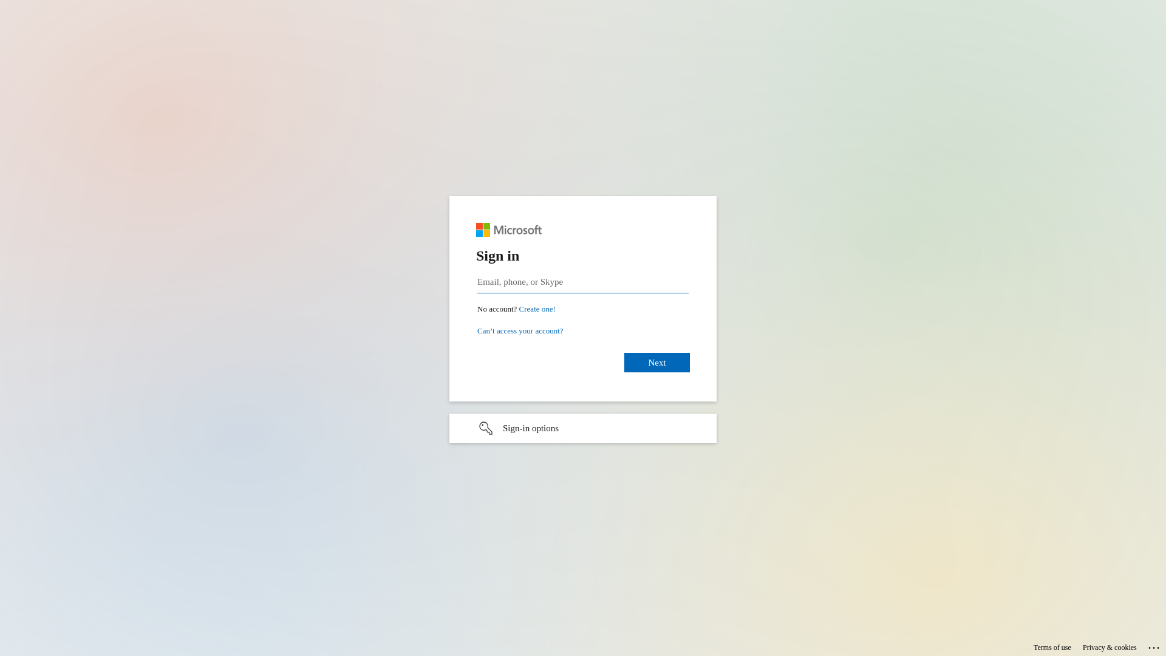  What do you see at coordinates (537, 309) in the screenshot?
I see `Create one!` at bounding box center [537, 309].